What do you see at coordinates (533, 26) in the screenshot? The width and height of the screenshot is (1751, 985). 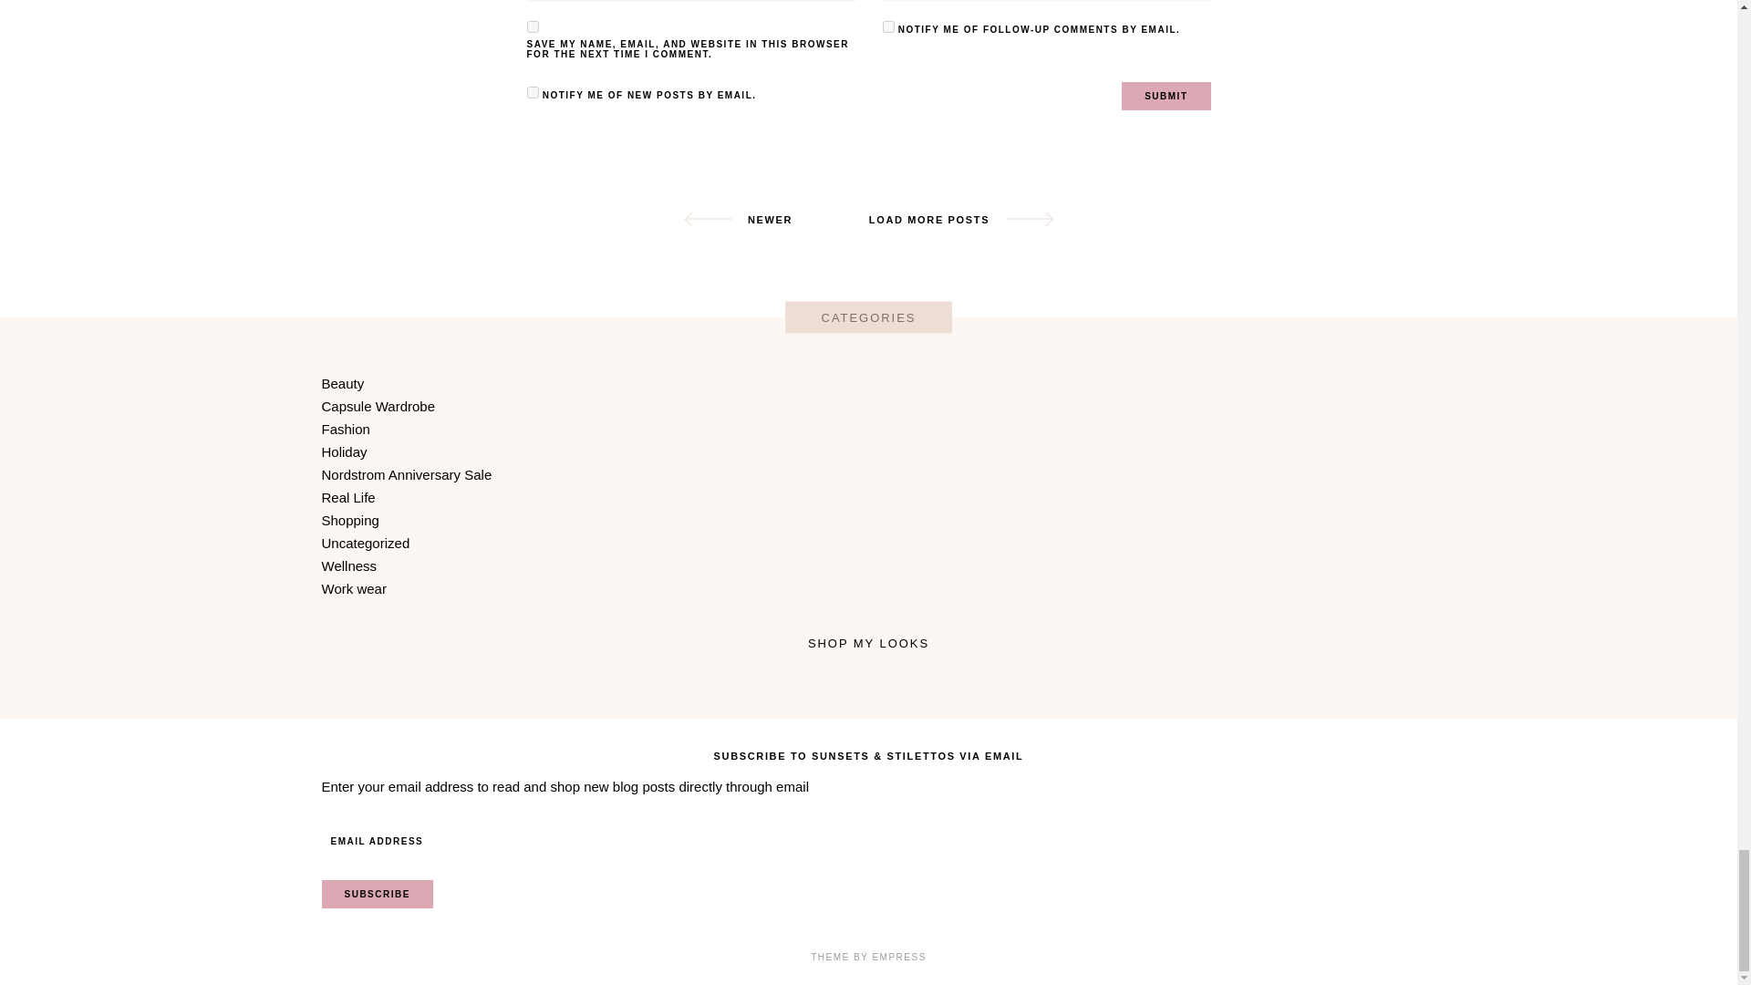 I see `yes` at bounding box center [533, 26].